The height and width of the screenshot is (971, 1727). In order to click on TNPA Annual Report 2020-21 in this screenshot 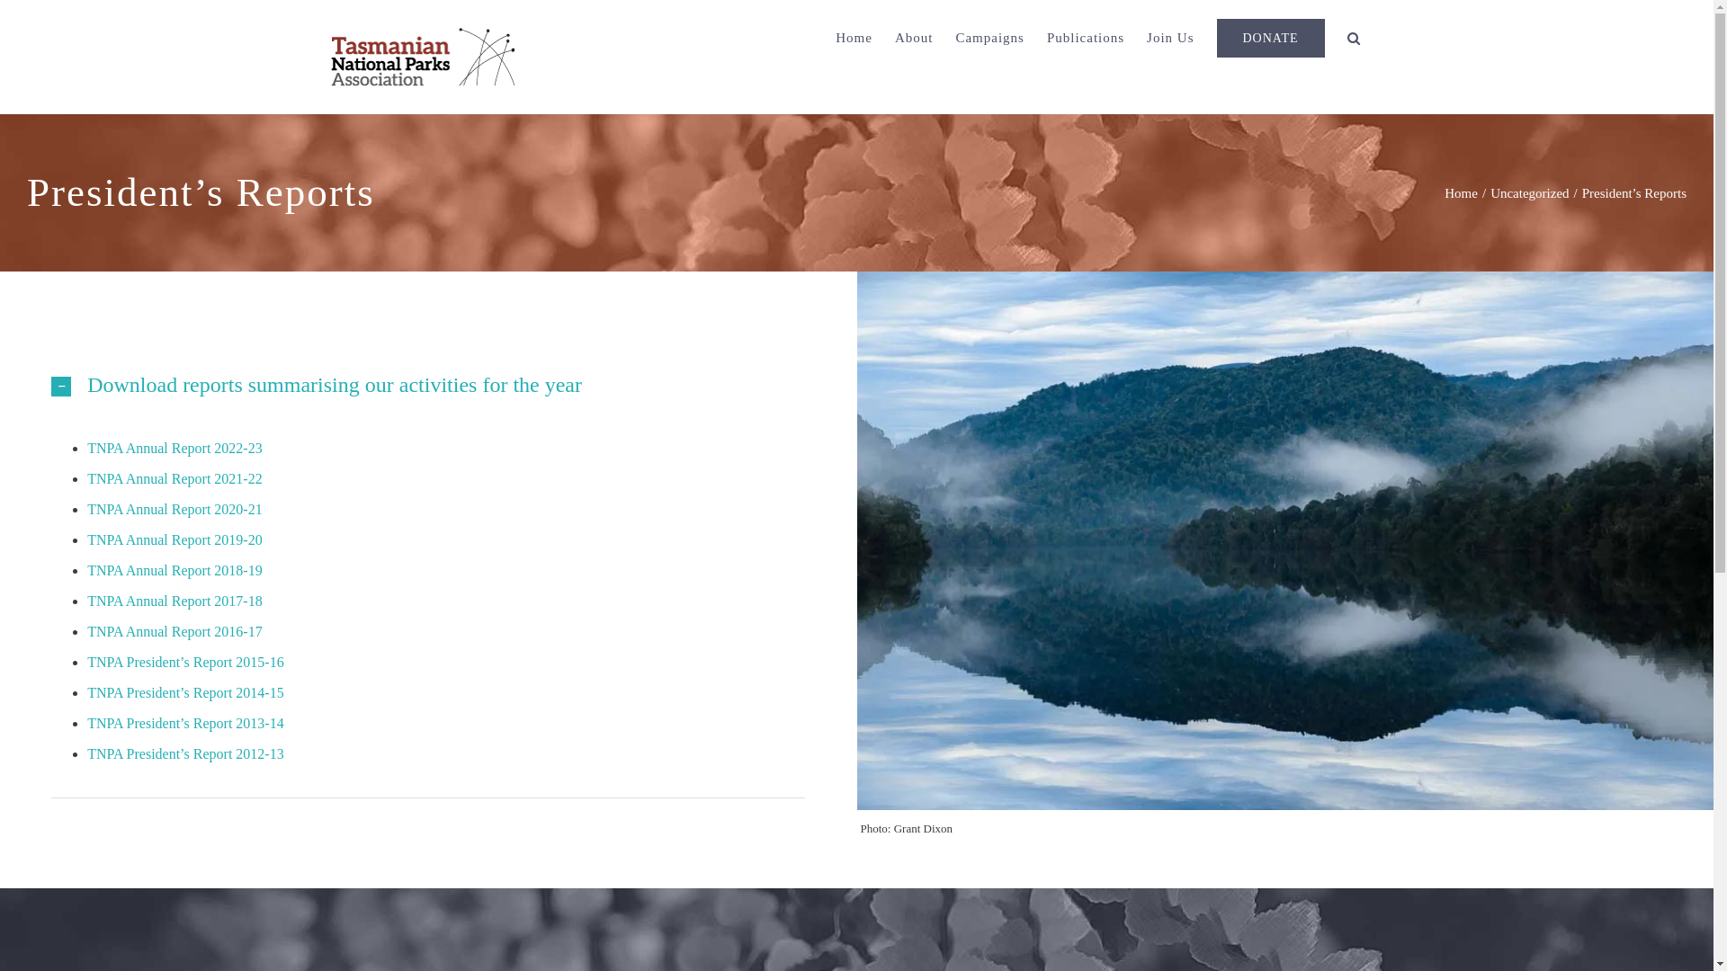, I will do `click(174, 509)`.